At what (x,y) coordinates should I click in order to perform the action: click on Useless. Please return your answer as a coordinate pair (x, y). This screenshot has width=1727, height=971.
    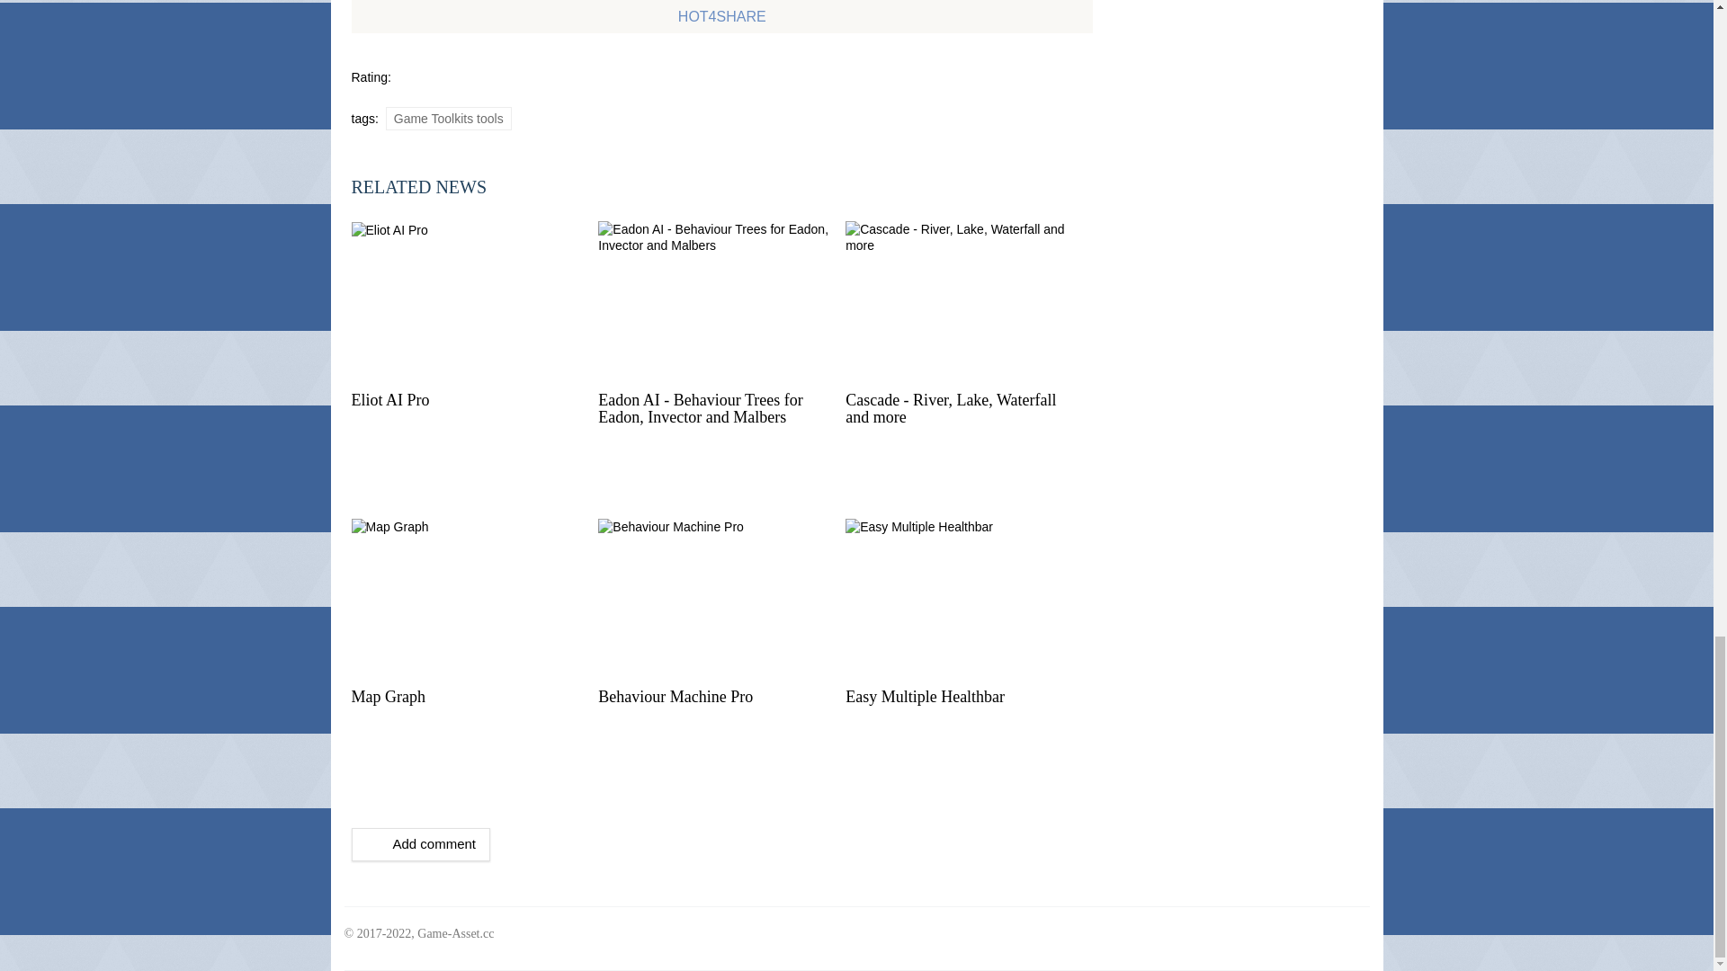
    Looking at the image, I should click on (358, 95).